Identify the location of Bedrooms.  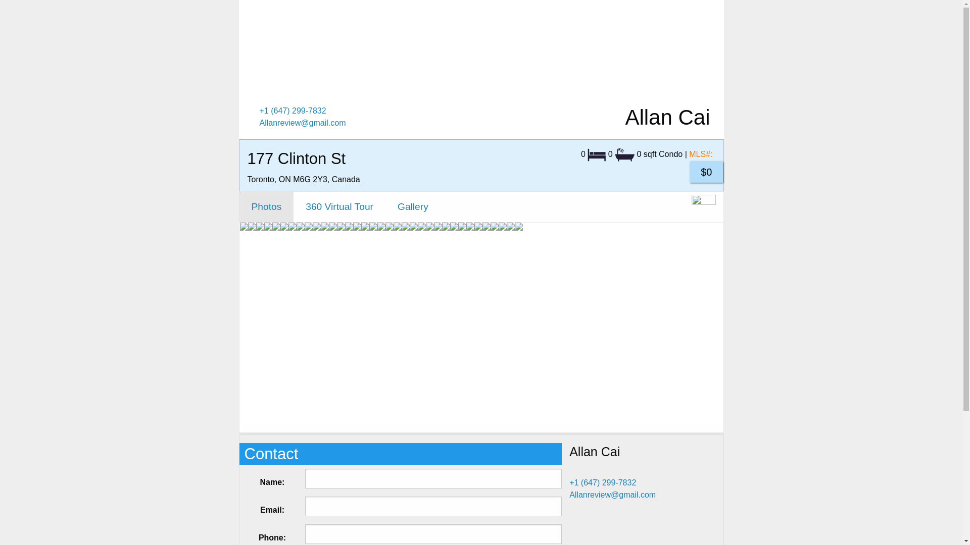
(597, 155).